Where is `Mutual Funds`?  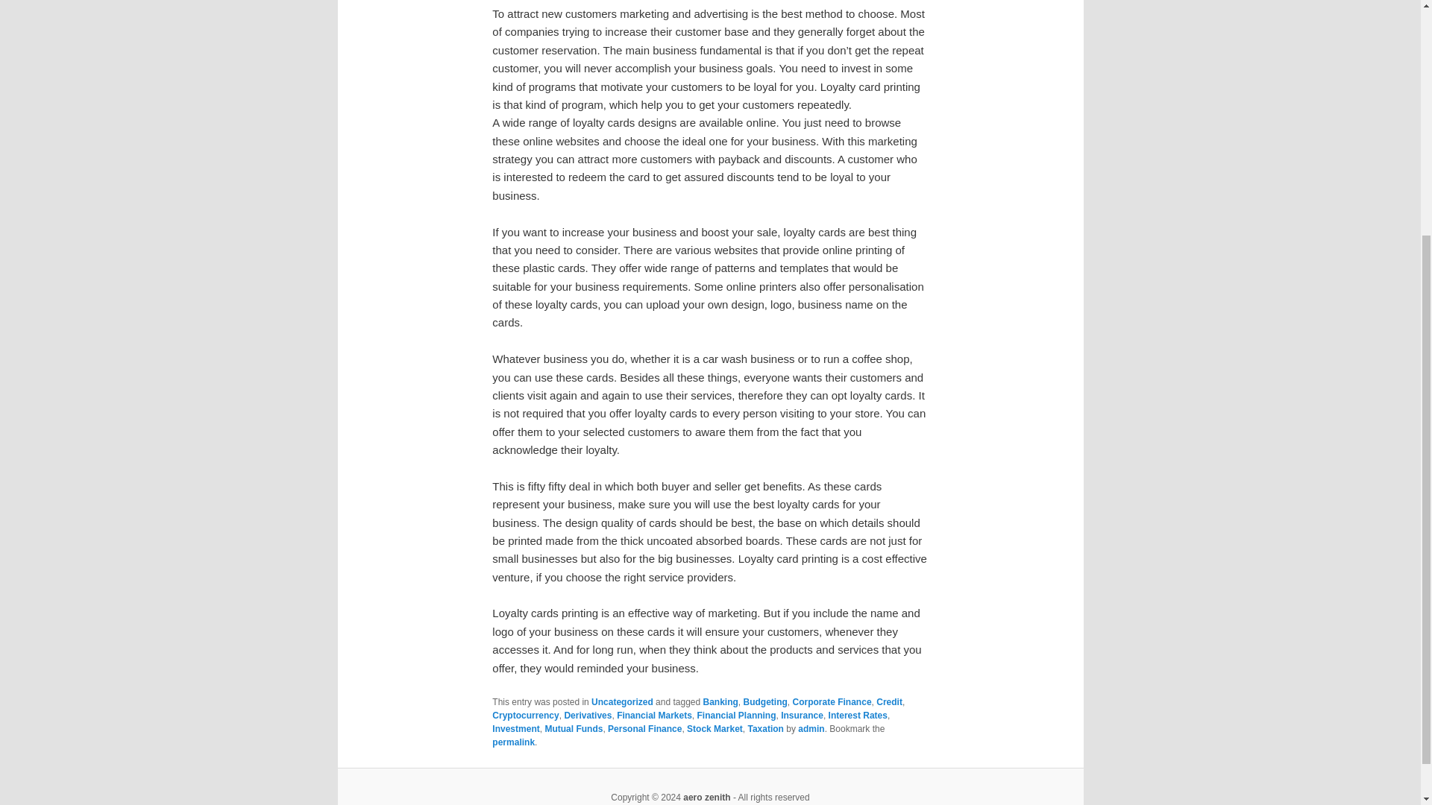
Mutual Funds is located at coordinates (573, 728).